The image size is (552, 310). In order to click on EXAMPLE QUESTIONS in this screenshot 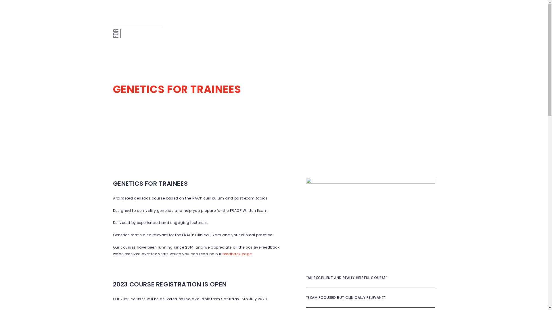, I will do `click(321, 36)`.